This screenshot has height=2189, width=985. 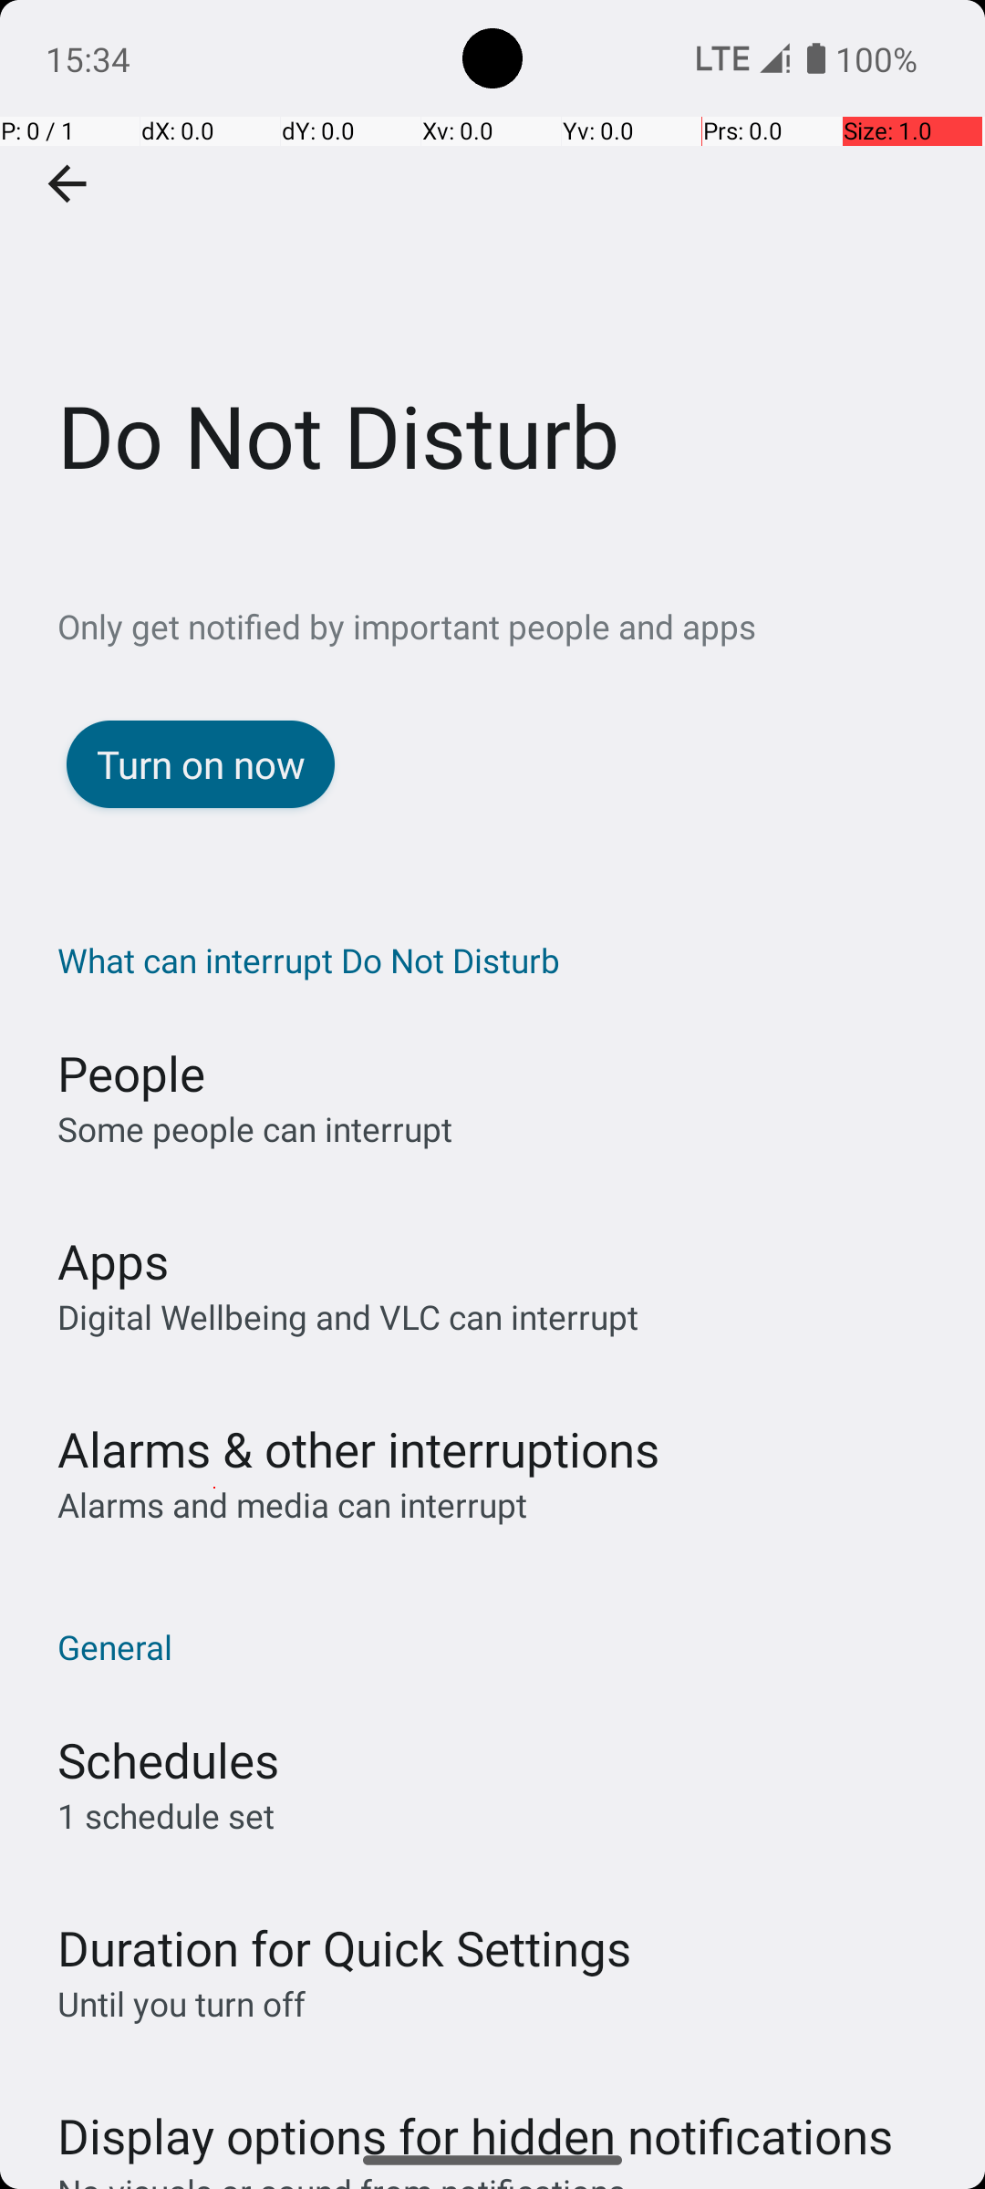 I want to click on Alarms and media can interrupt, so click(x=292, y=1505).